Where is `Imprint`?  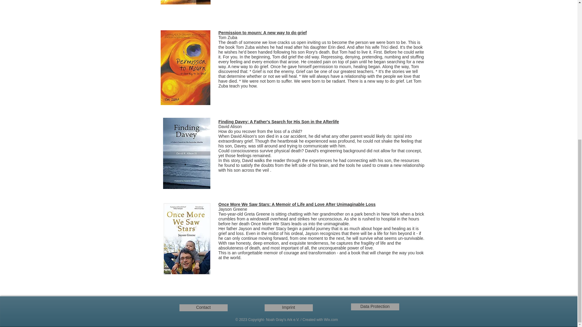 Imprint is located at coordinates (288, 308).